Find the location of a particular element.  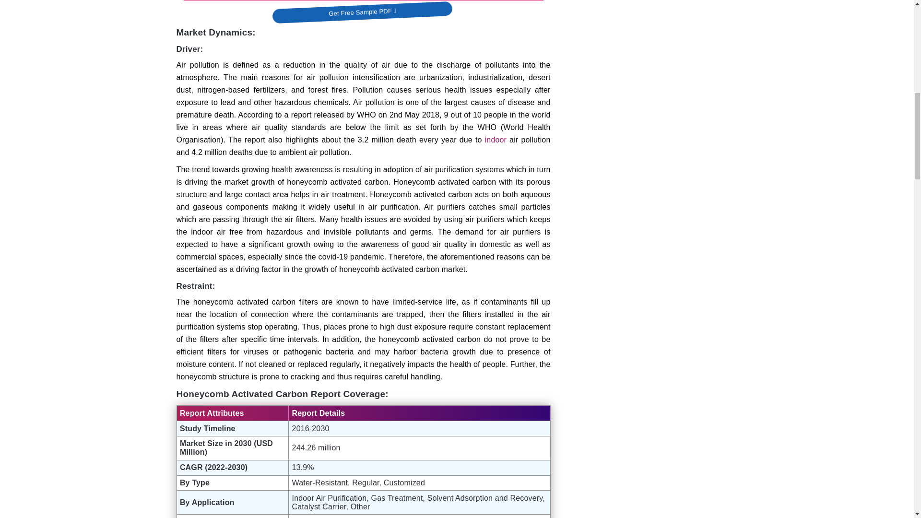

indoor is located at coordinates (496, 140).